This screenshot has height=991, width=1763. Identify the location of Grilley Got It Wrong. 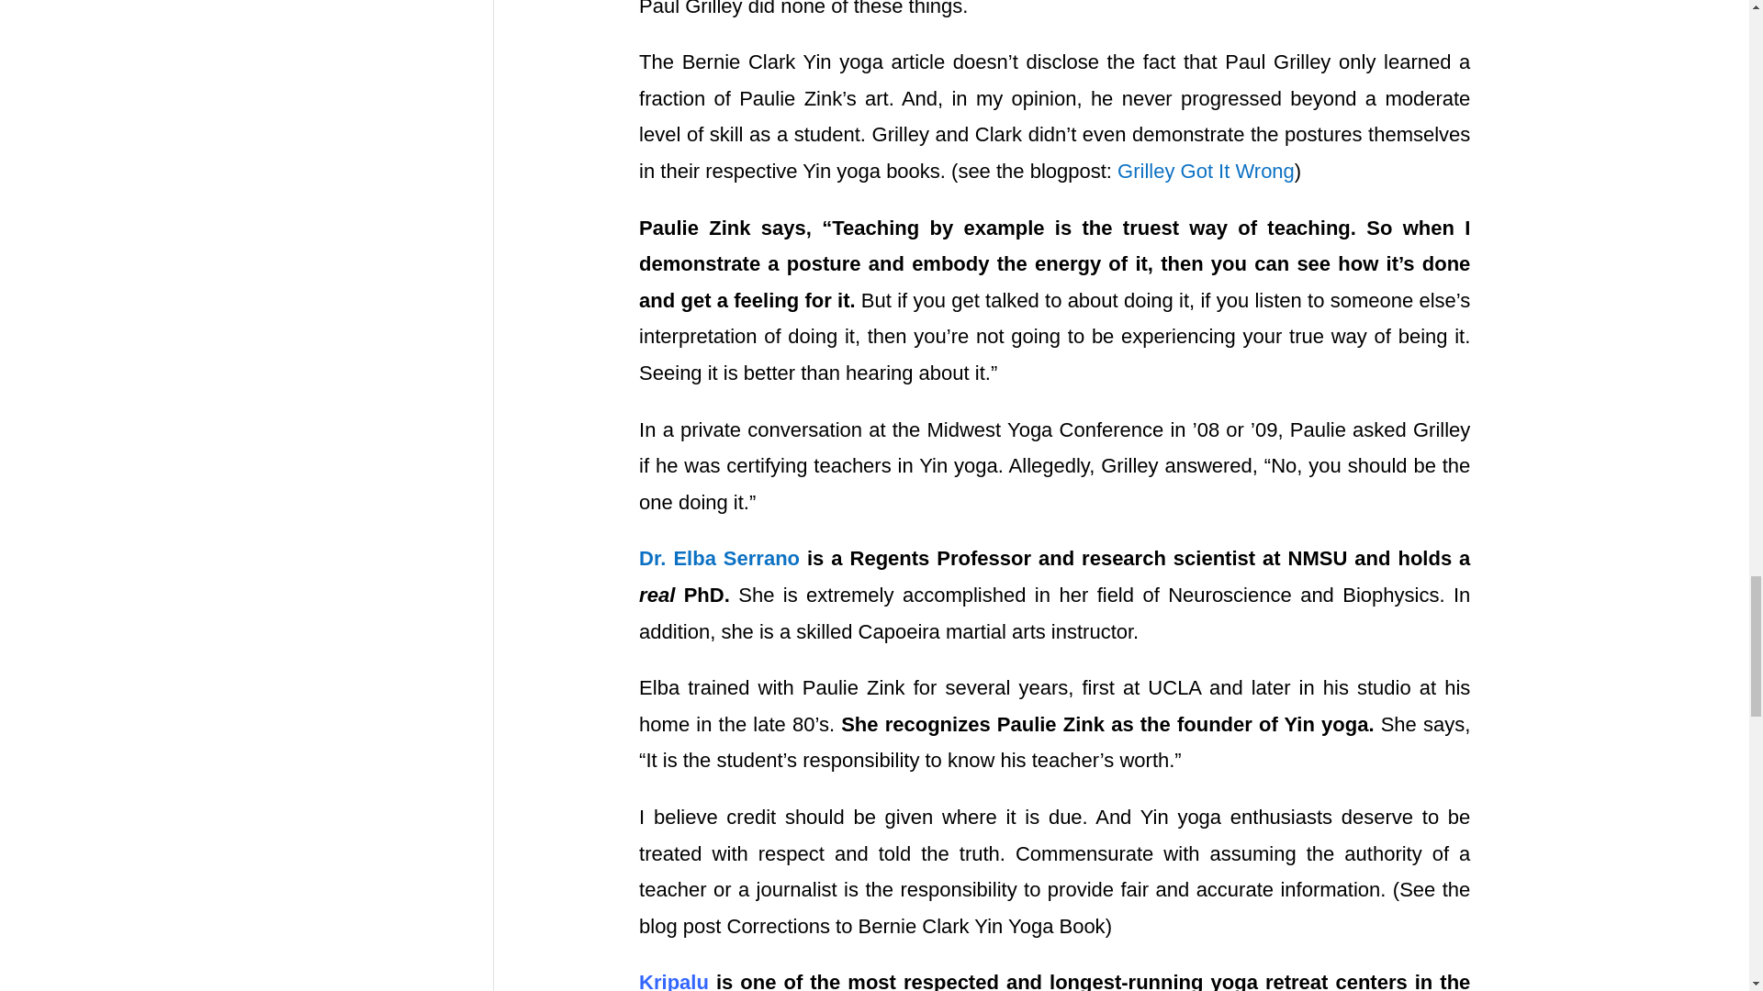
(1206, 171).